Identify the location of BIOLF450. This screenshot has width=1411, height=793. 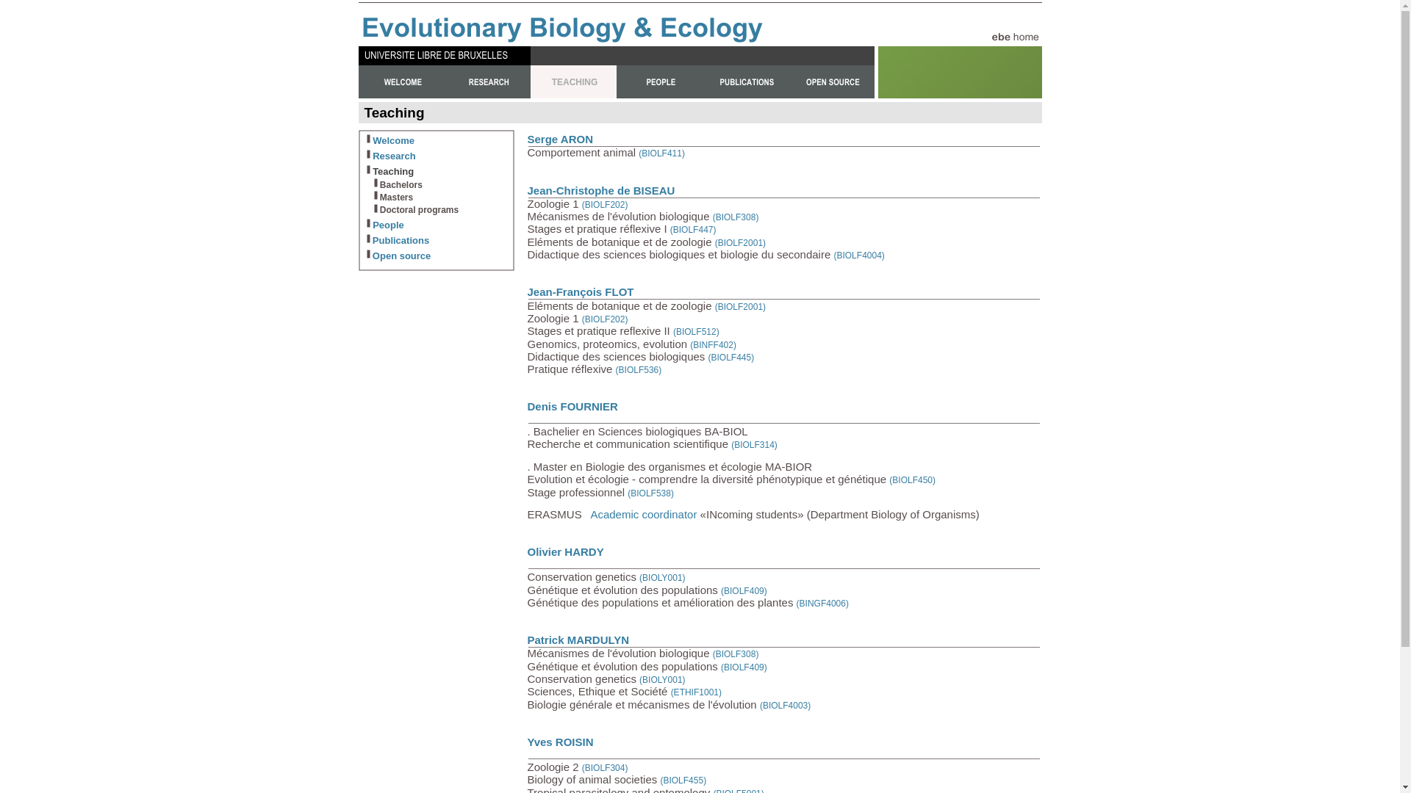
(913, 479).